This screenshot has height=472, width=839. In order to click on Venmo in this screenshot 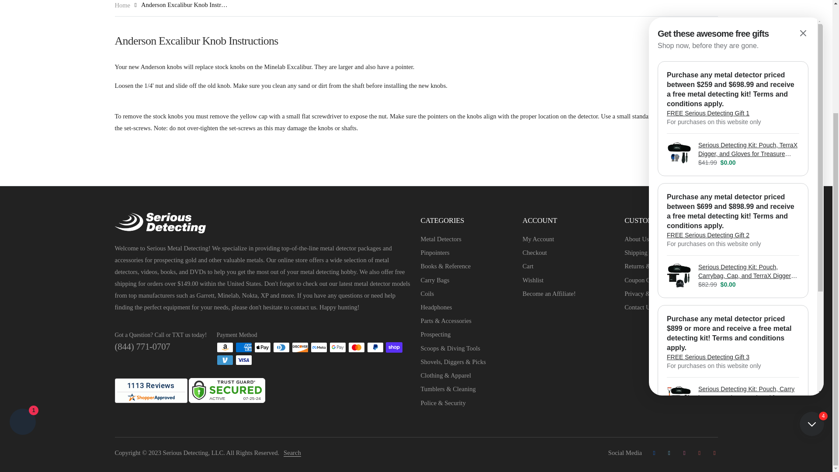, I will do `click(225, 360)`.